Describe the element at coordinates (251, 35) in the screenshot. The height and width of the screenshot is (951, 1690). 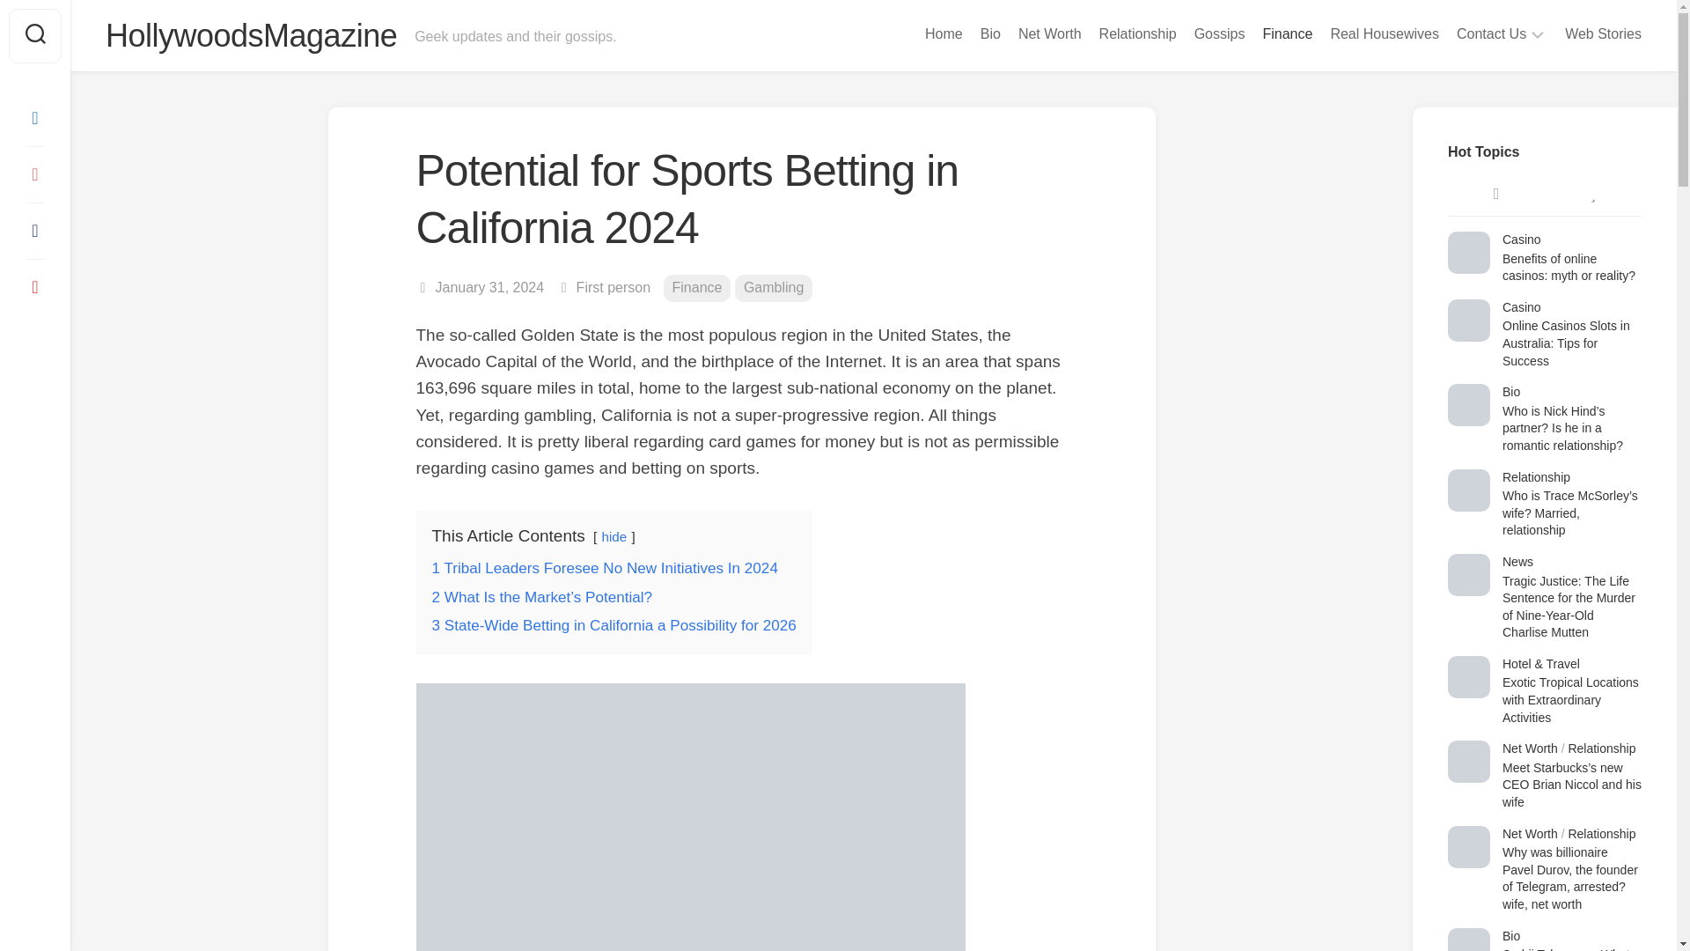
I see `HollywoodsMagazine` at that location.